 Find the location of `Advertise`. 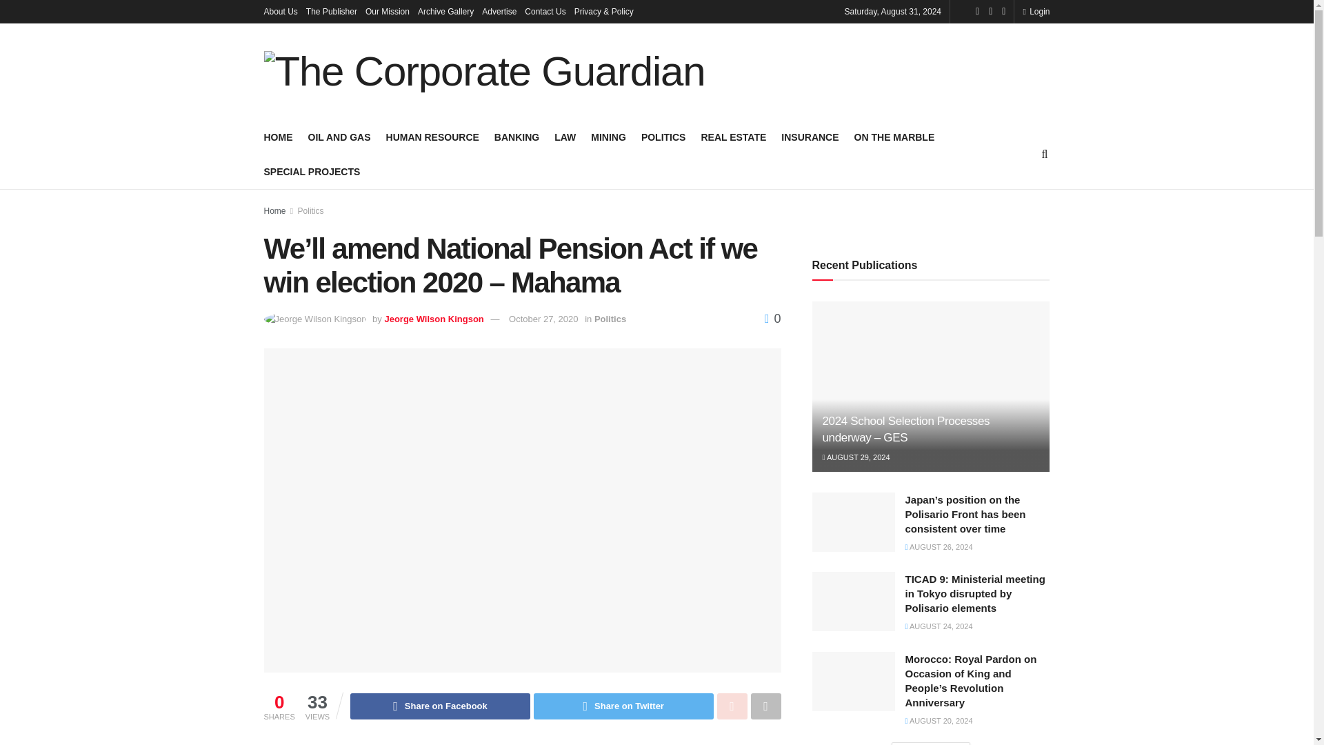

Advertise is located at coordinates (499, 11).